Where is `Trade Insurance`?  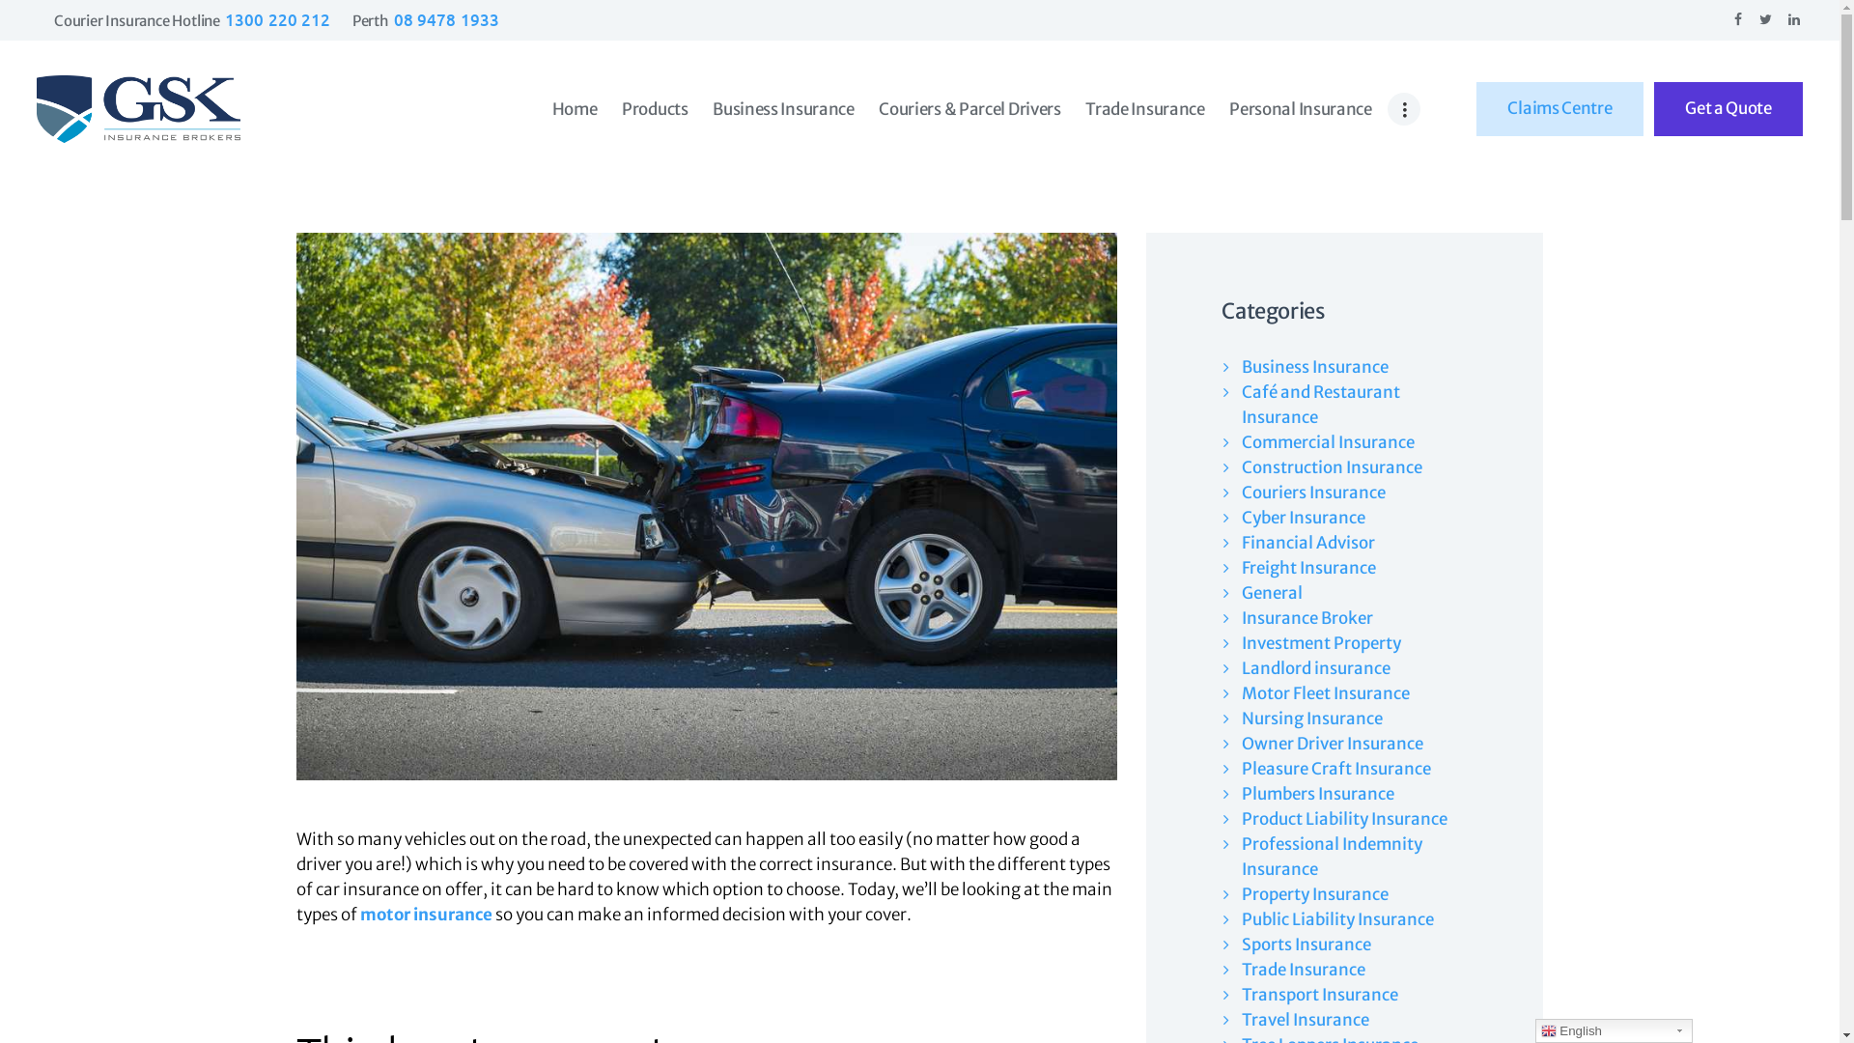 Trade Insurance is located at coordinates (1304, 970).